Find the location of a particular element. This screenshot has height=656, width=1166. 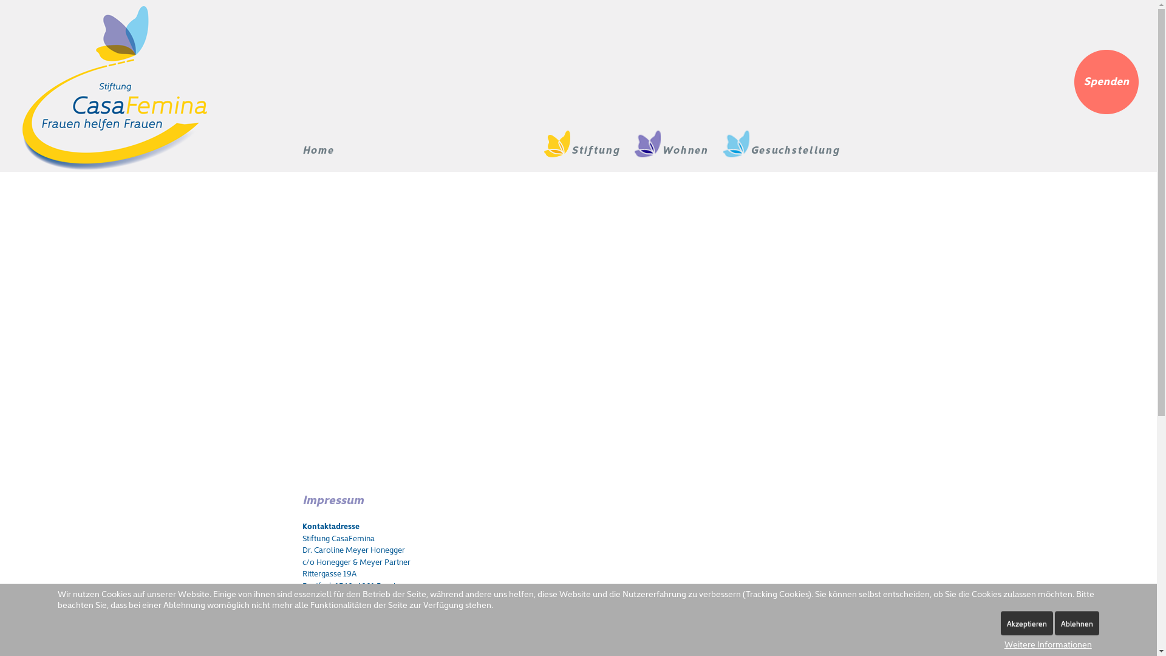

Gesuchstellung is located at coordinates (789, 138).